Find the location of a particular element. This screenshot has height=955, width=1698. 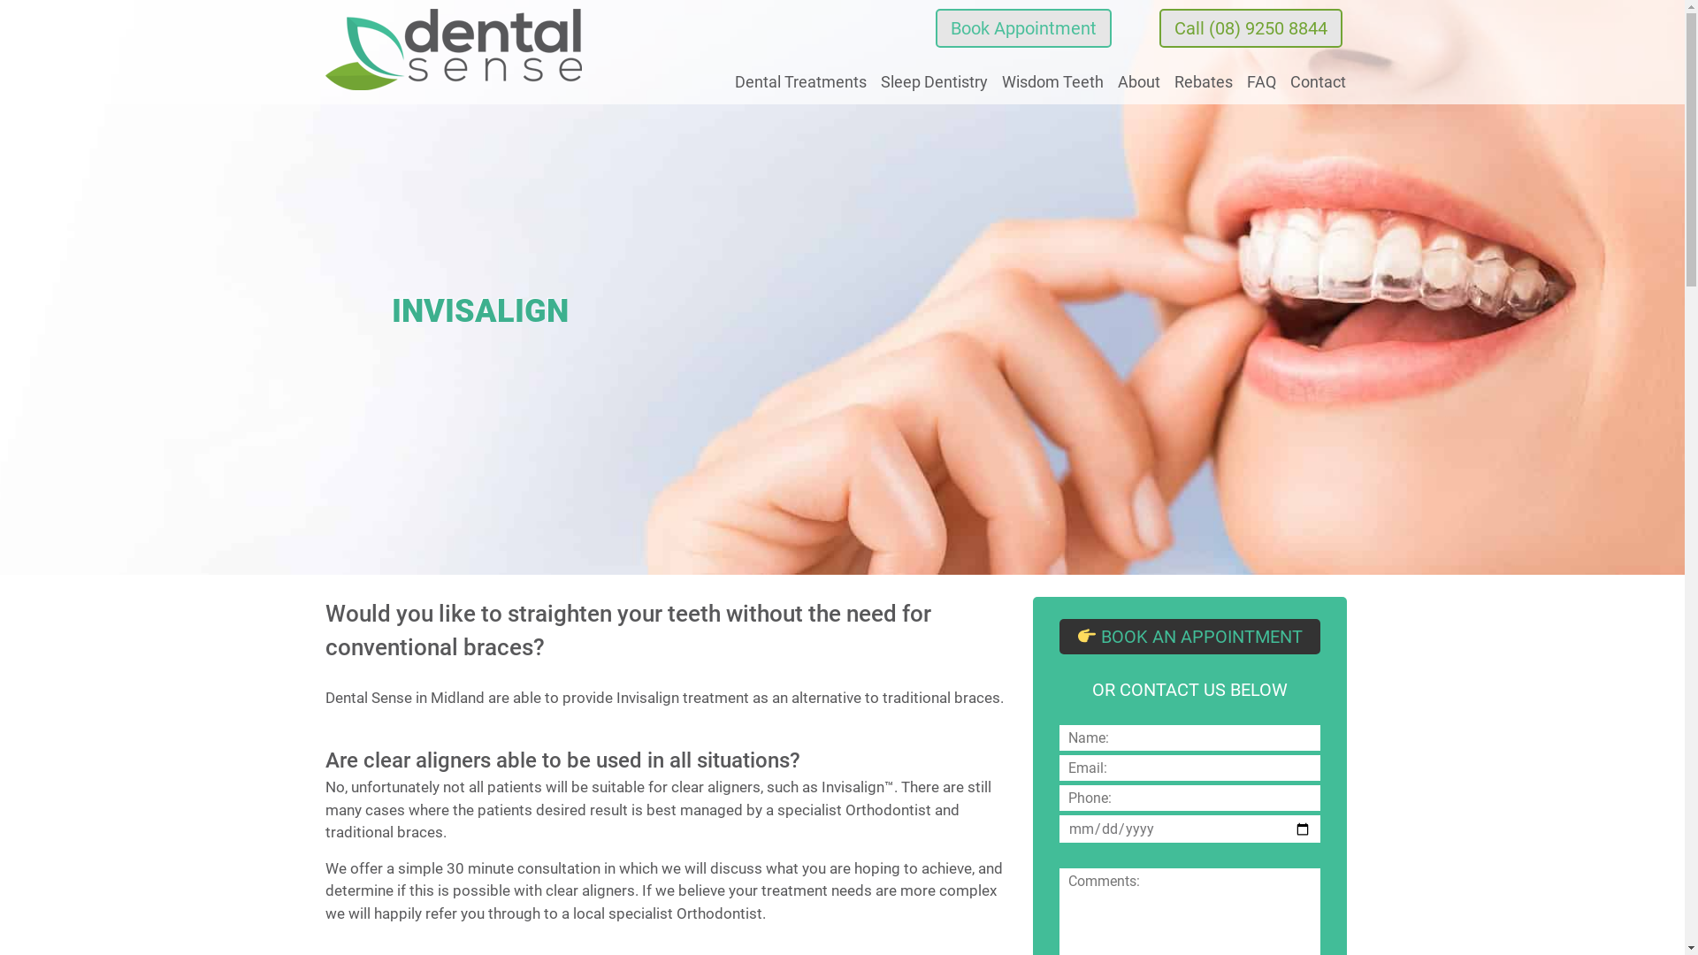

About is located at coordinates (1139, 83).